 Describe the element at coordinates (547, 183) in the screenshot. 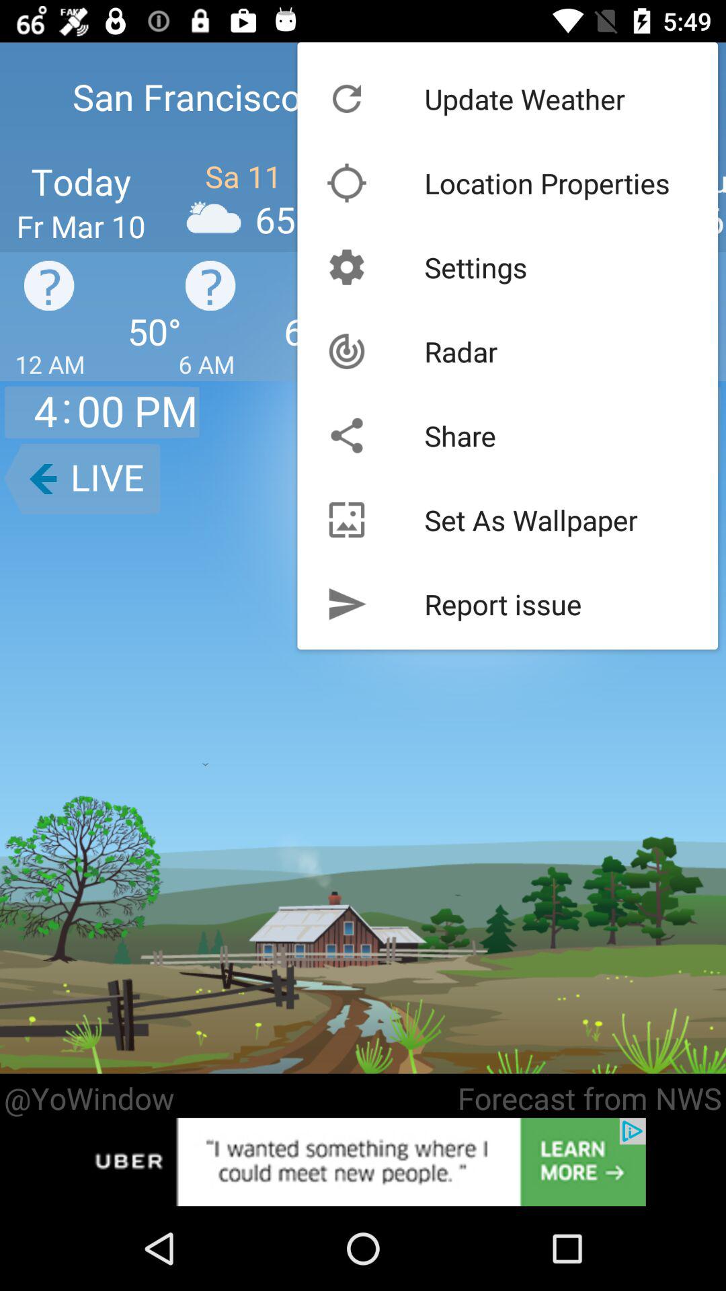

I see `turn off the item below the update weather icon` at that location.